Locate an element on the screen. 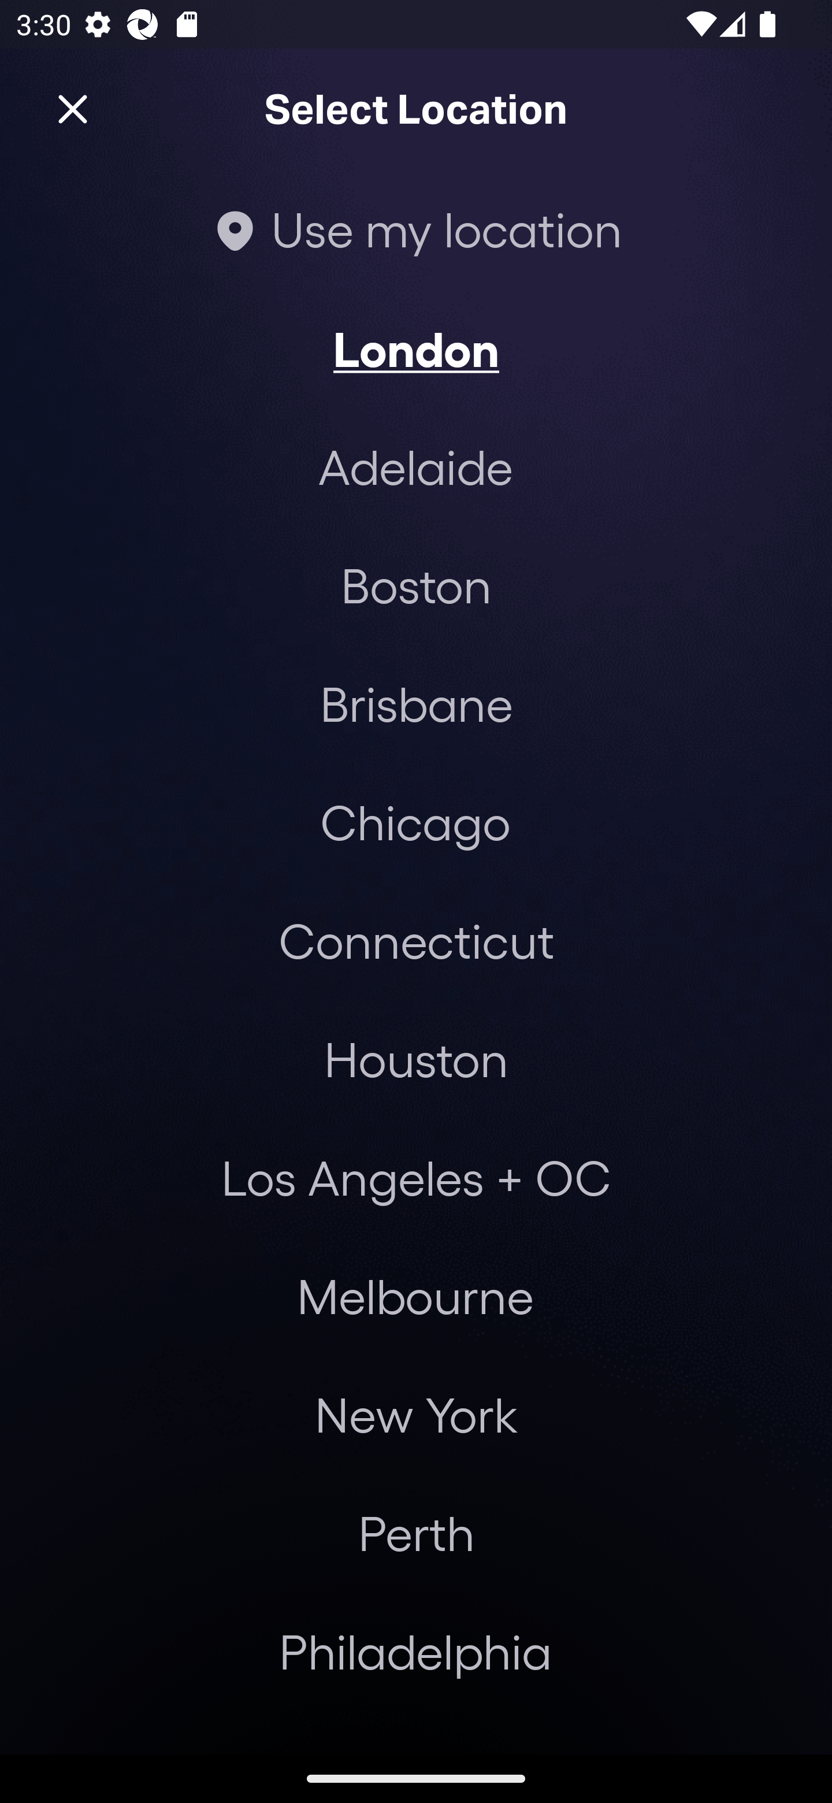 The height and width of the screenshot is (1803, 832). London is located at coordinates (416, 348).